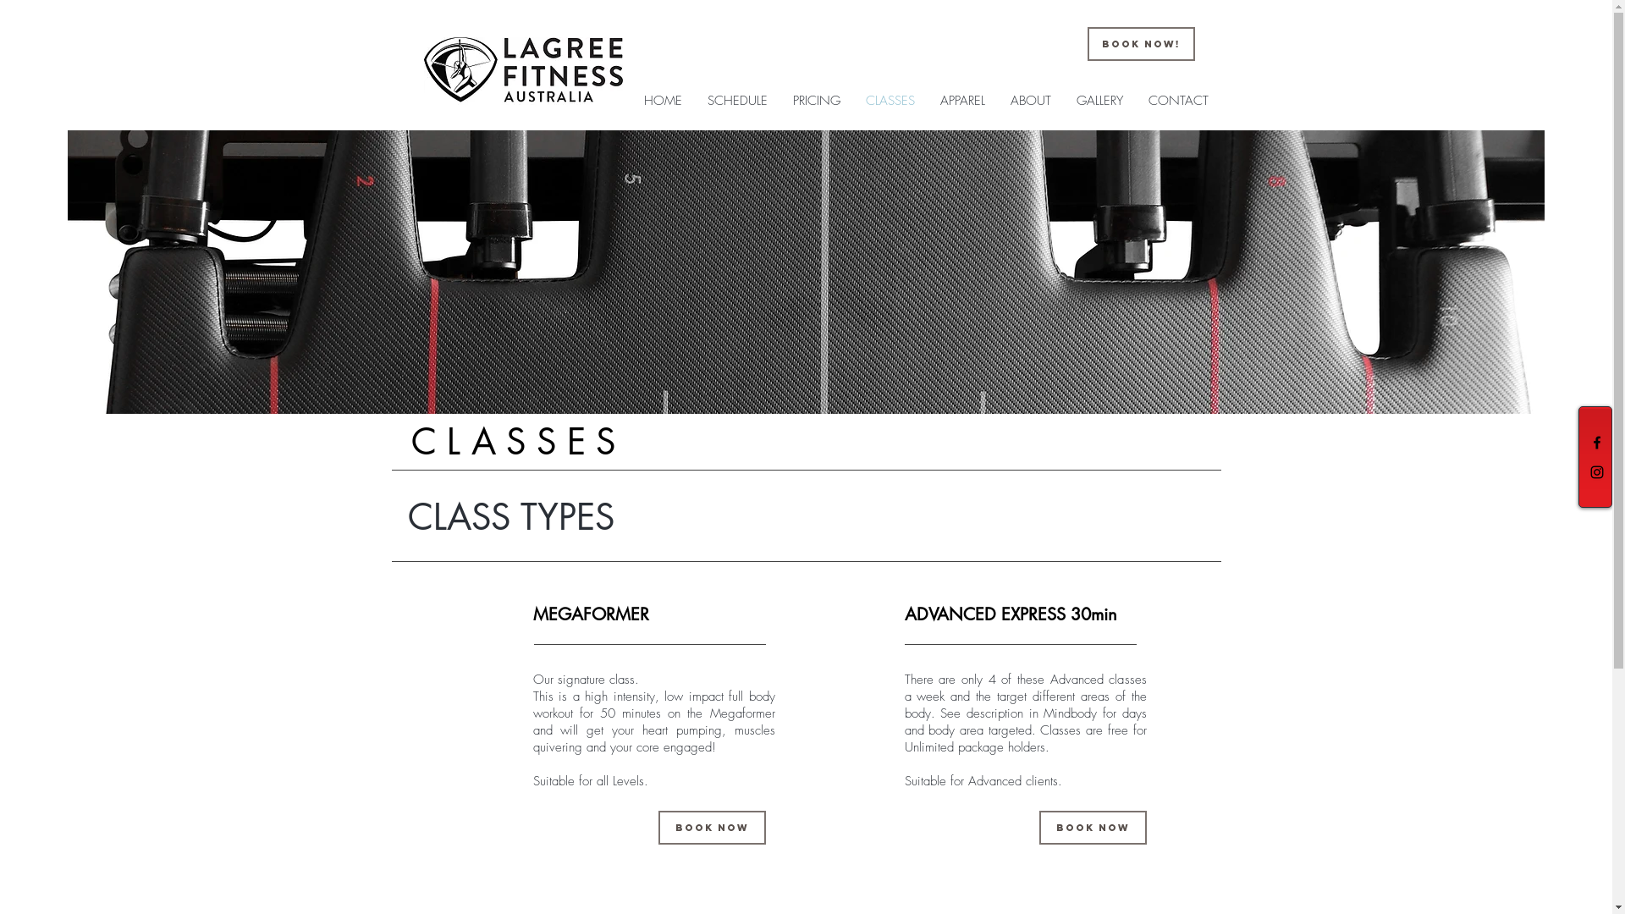 This screenshot has height=914, width=1625. Describe the element at coordinates (1178, 101) in the screenshot. I see `CONTACT` at that location.